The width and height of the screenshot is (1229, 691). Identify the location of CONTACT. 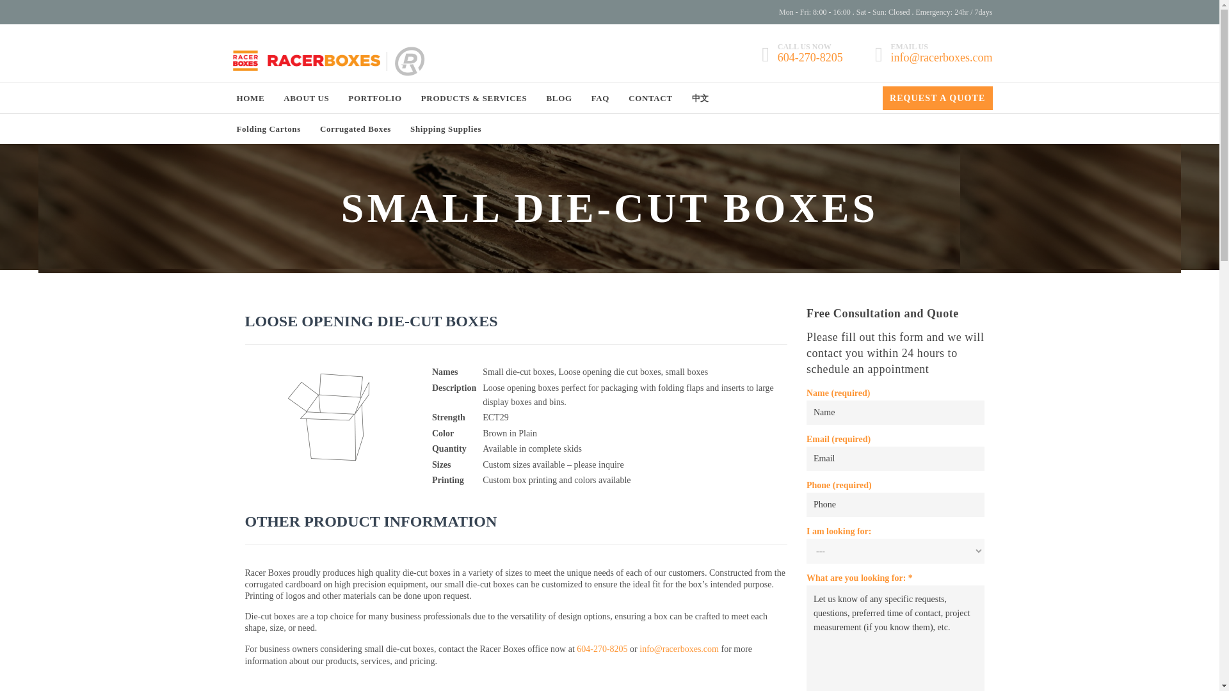
(650, 99).